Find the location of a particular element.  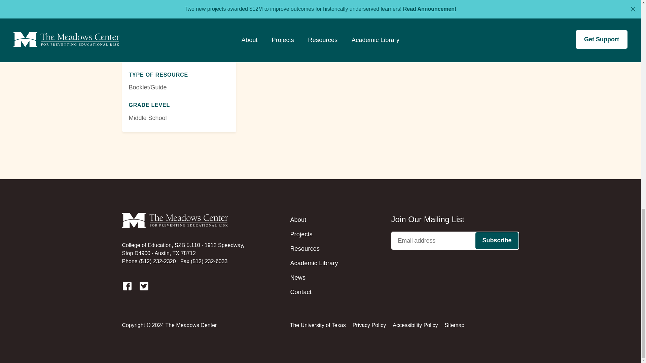

Projects is located at coordinates (301, 234).